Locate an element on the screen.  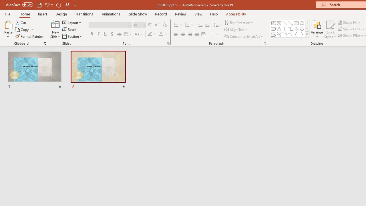
New Slide is located at coordinates (55, 29).